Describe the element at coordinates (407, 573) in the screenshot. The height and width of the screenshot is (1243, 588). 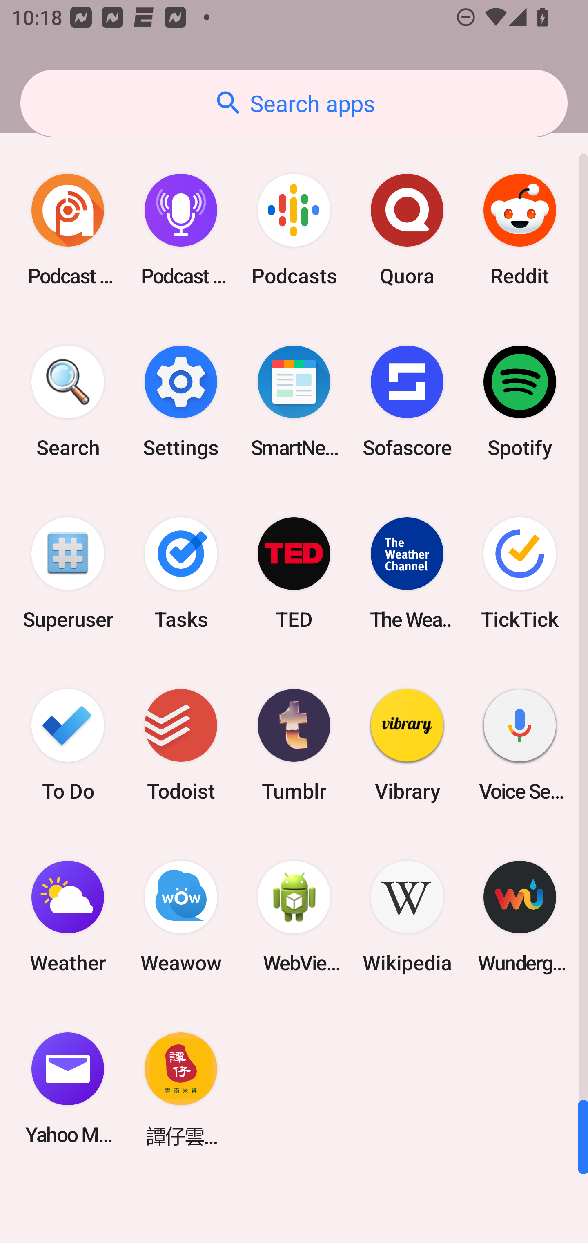
I see `The Weather Channel` at that location.